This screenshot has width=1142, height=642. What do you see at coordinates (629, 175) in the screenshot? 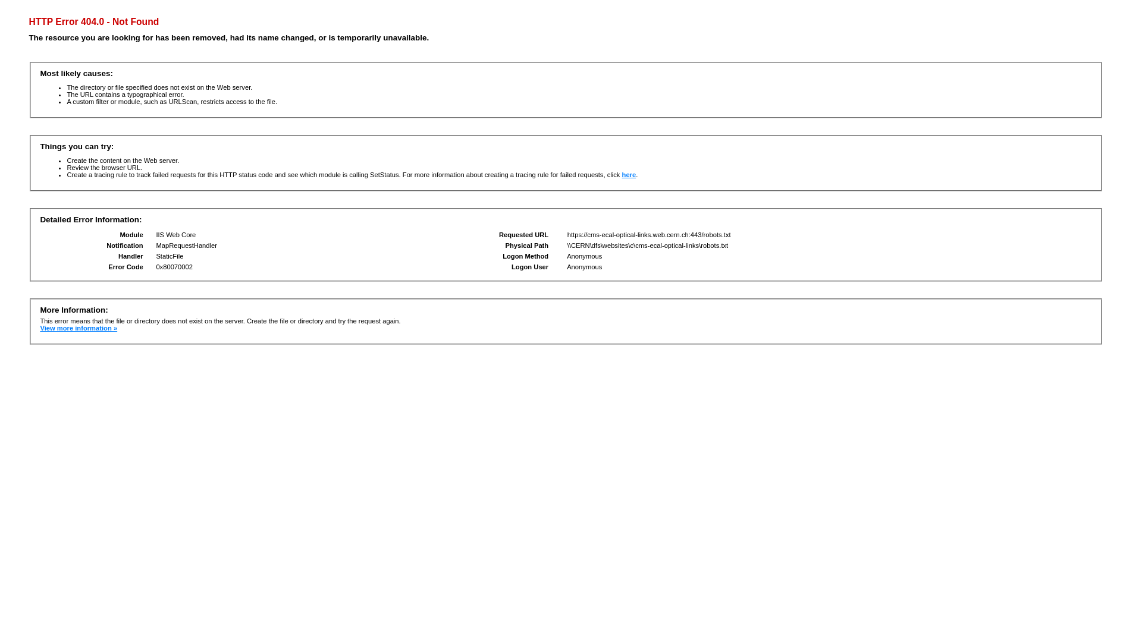
I see `here` at bounding box center [629, 175].